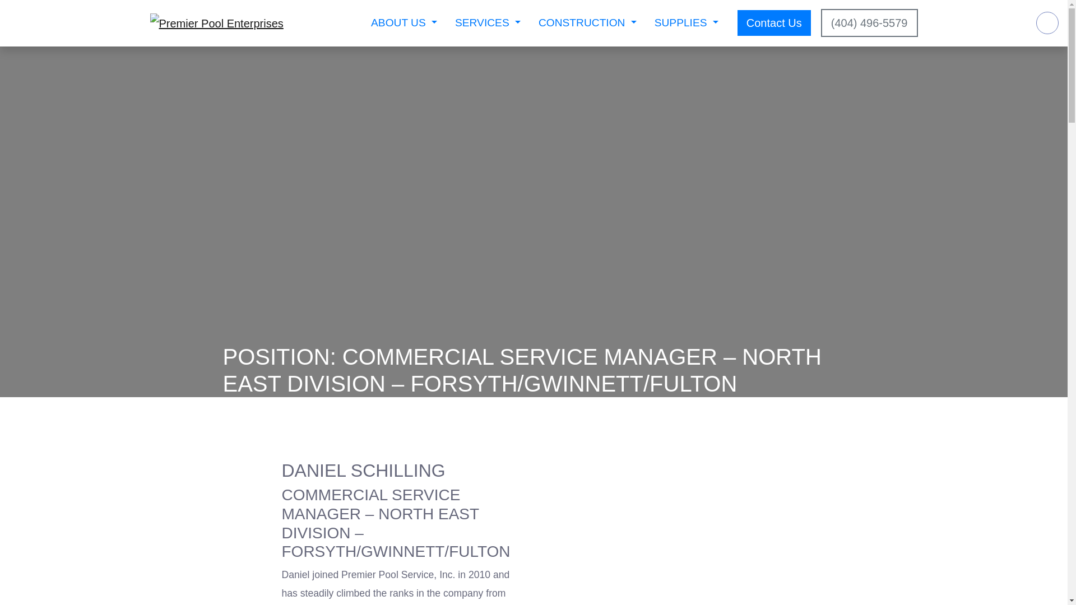  I want to click on SUPPLIES, so click(686, 23).